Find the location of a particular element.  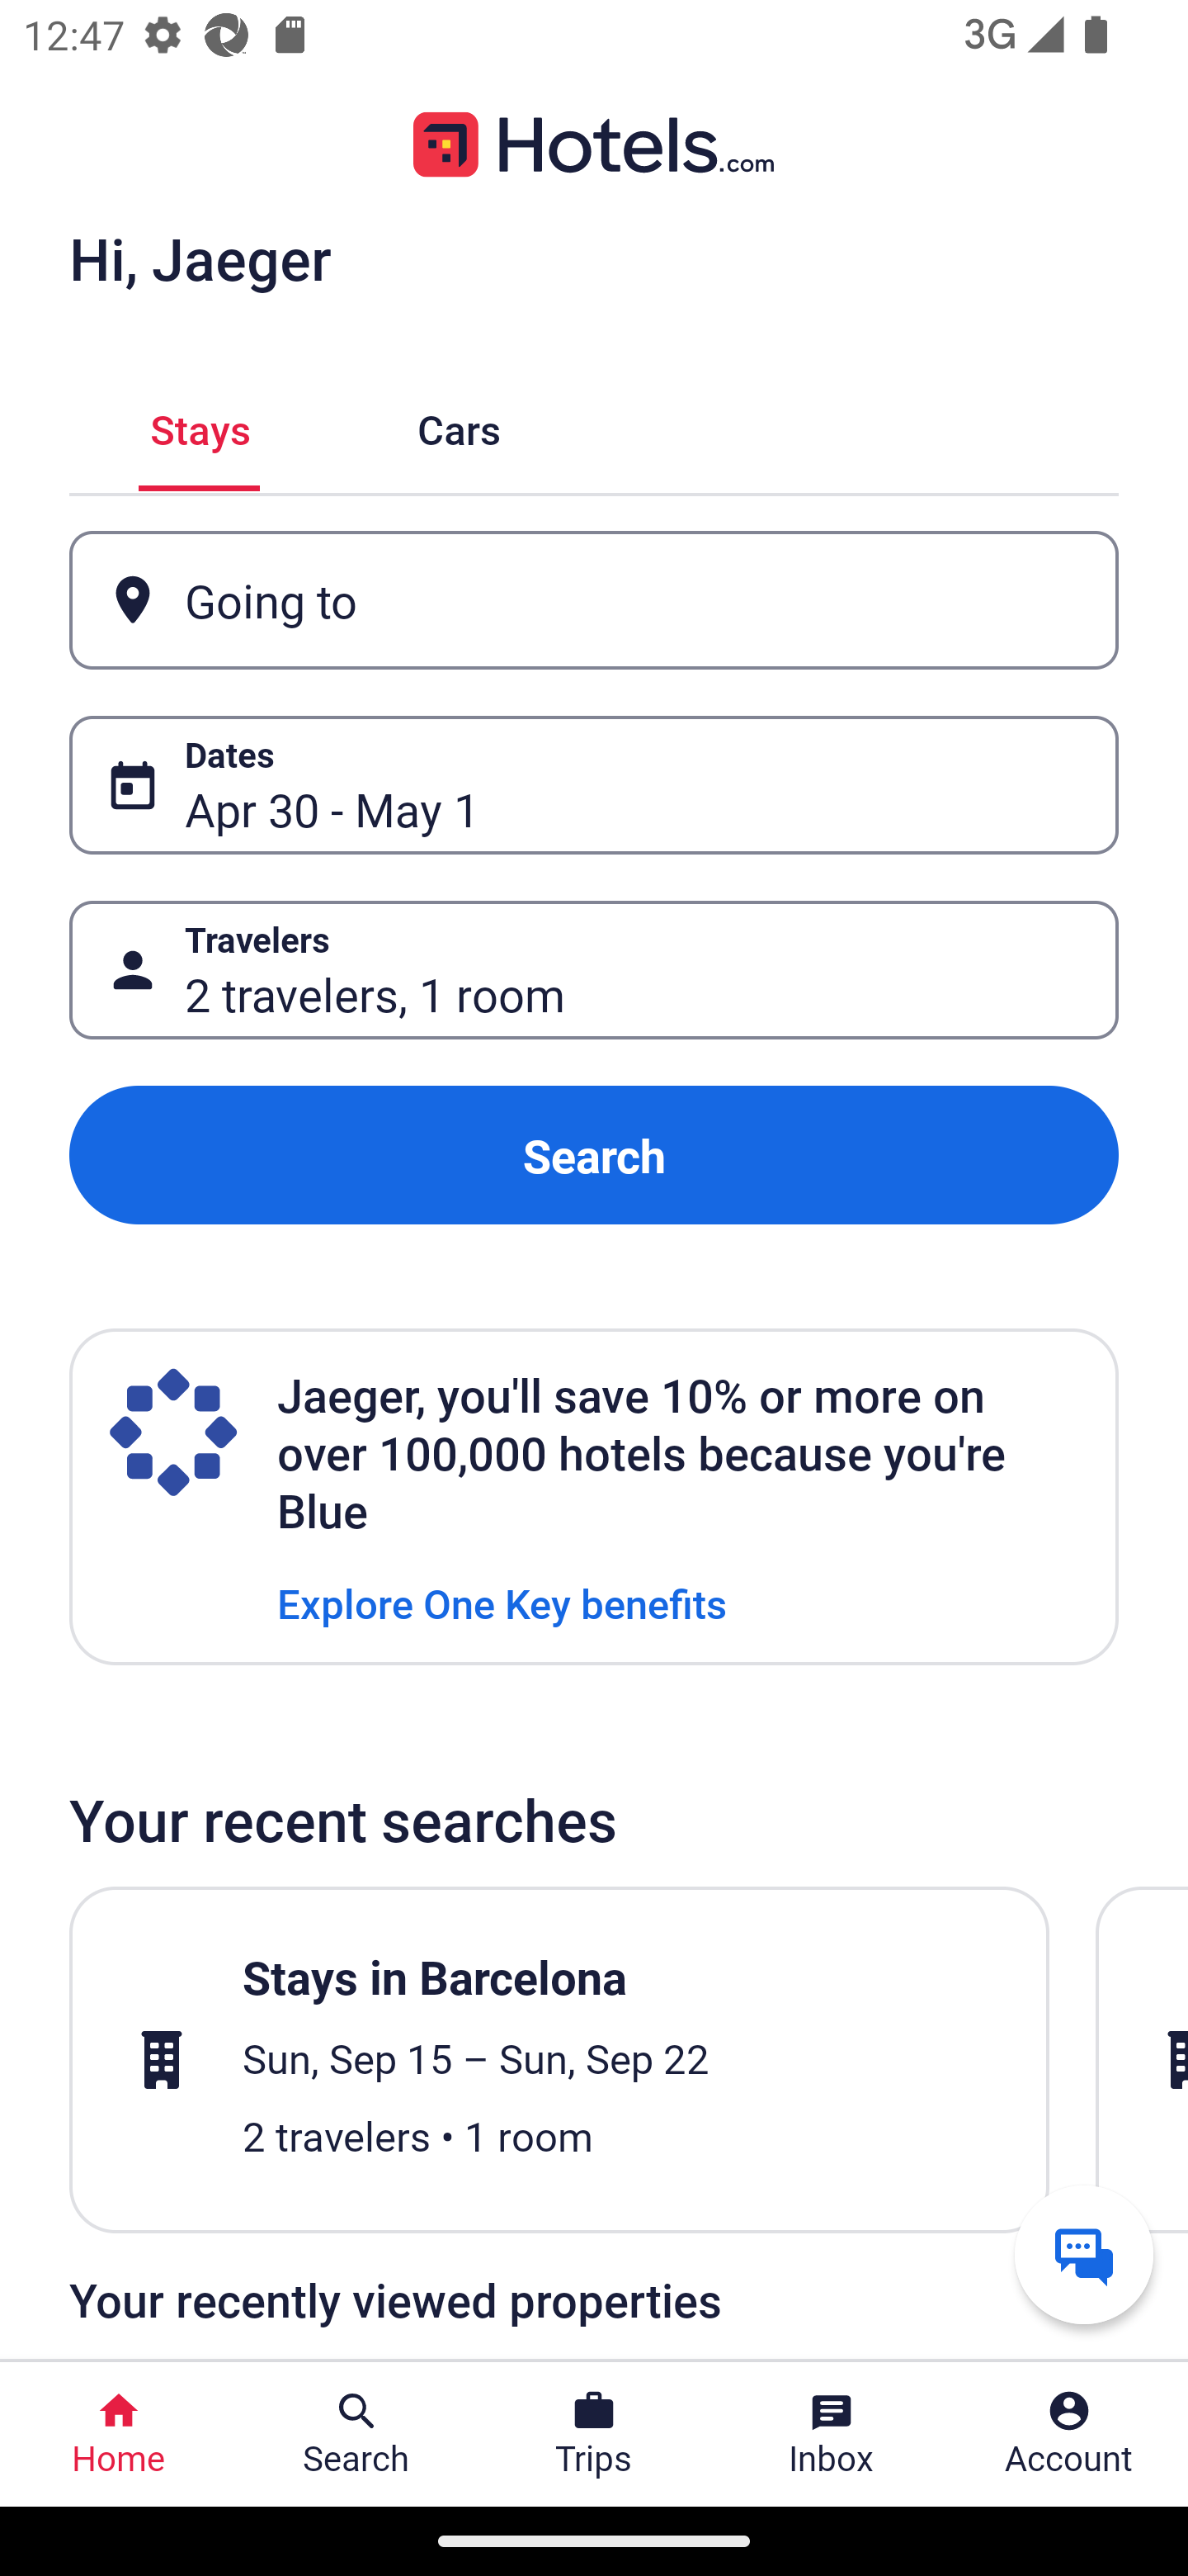

Dates Button Apr 30 - May 1 is located at coordinates (594, 785).